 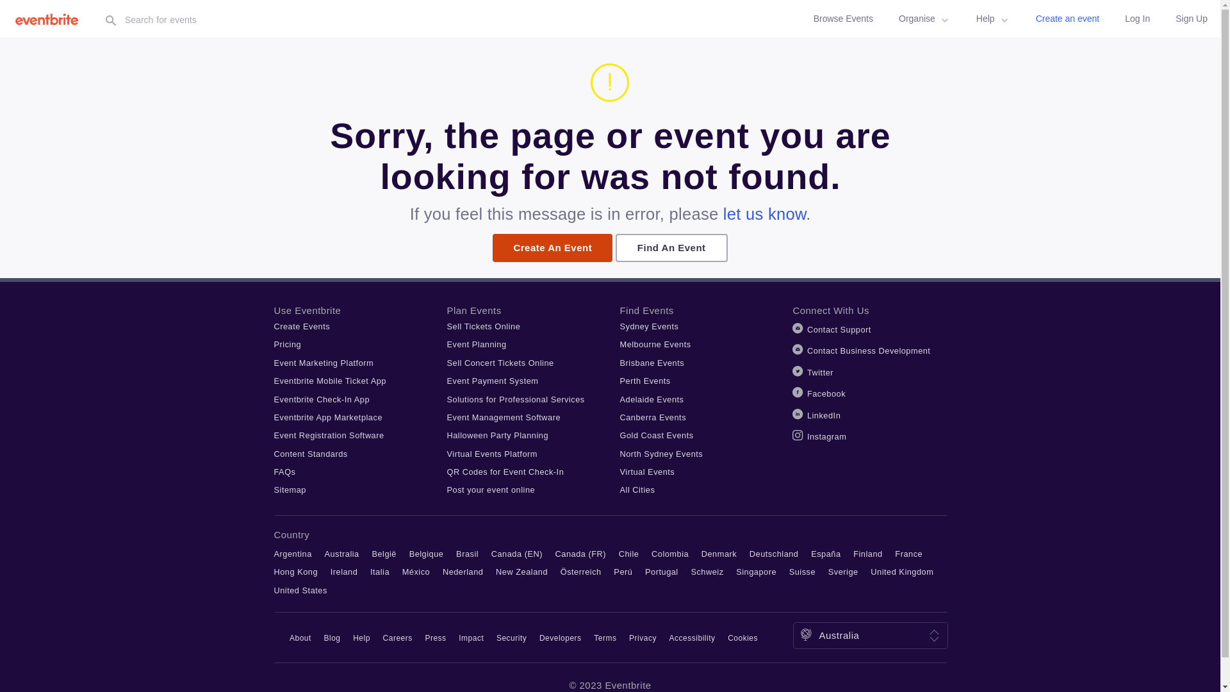 What do you see at coordinates (1192, 19) in the screenshot?
I see `Sign Up` at bounding box center [1192, 19].